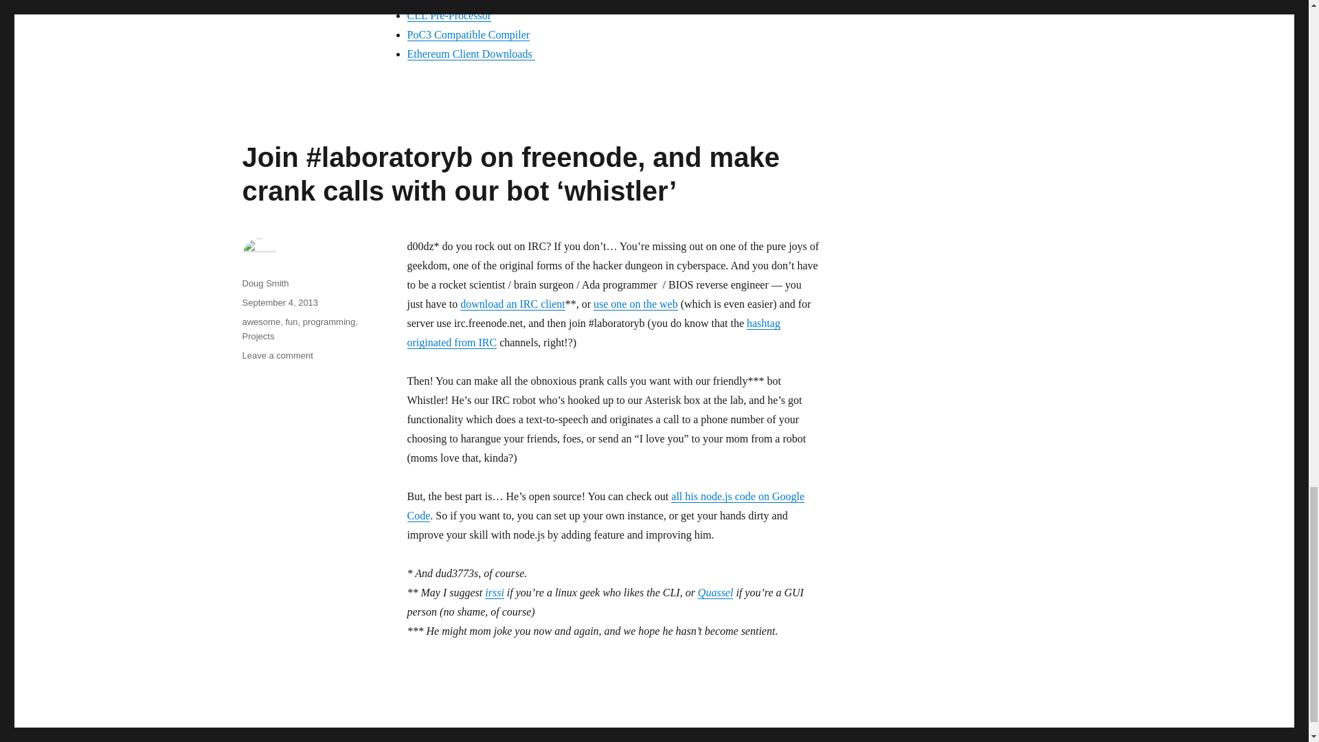 The image size is (1319, 742). I want to click on Ethereum Client Downloads , so click(470, 54).